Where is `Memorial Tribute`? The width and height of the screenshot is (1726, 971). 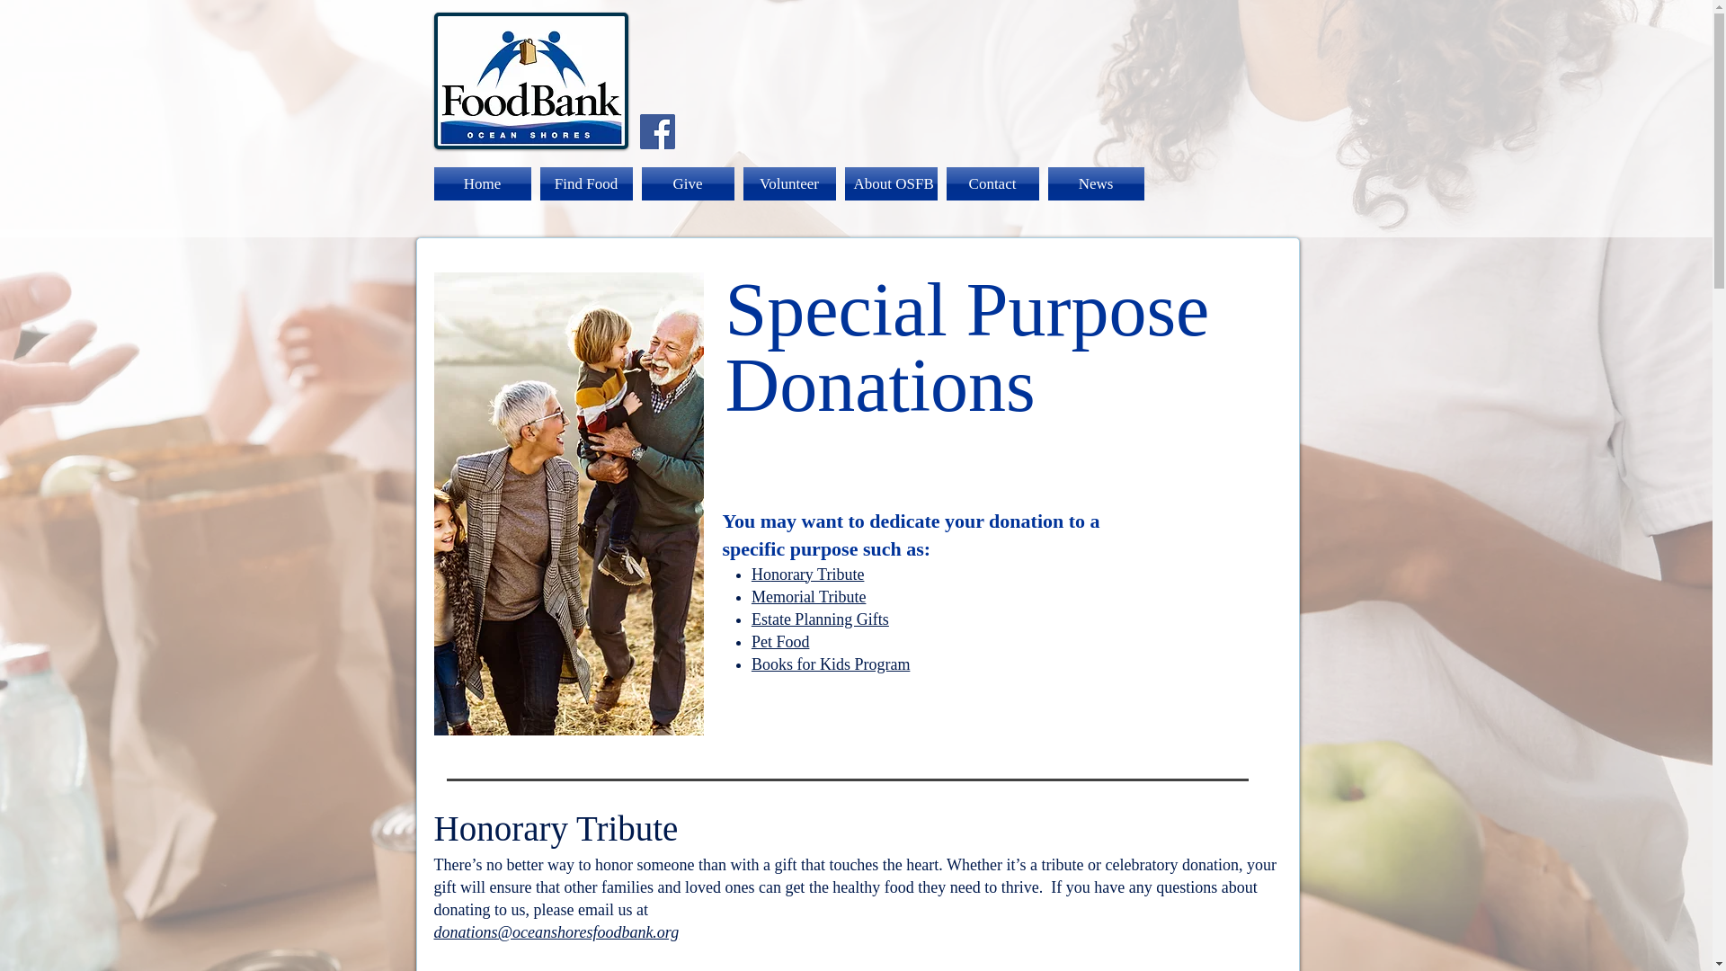 Memorial Tribute is located at coordinates (808, 597).